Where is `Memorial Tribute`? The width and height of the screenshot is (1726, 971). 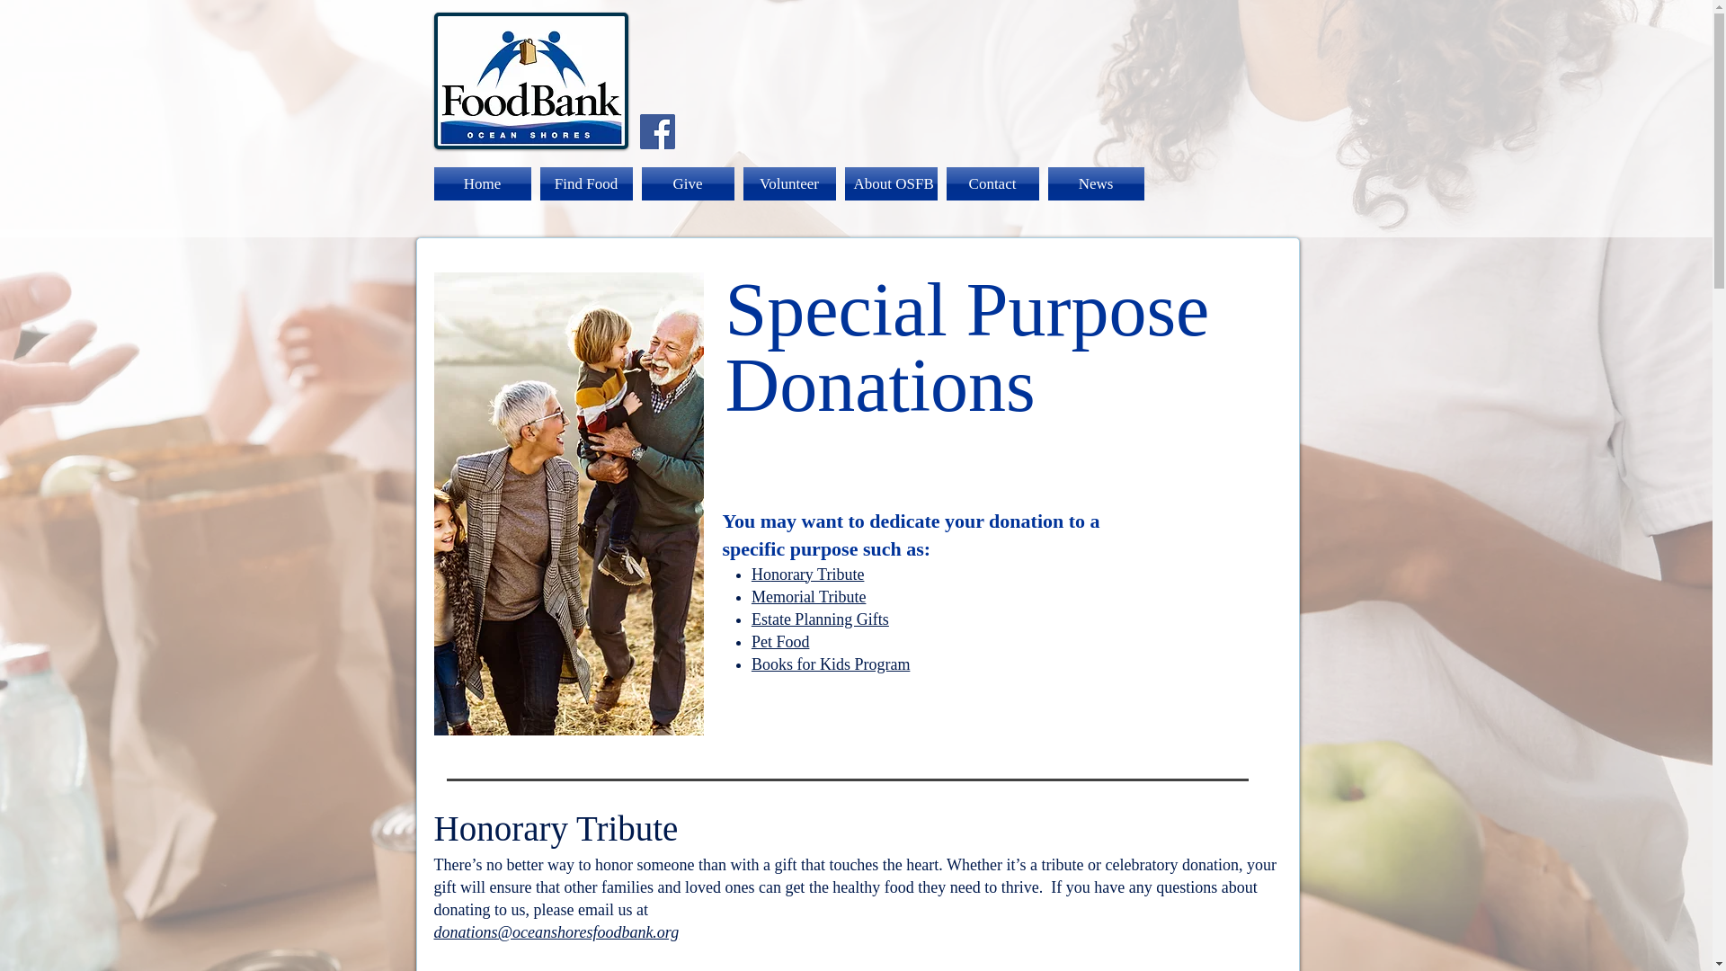 Memorial Tribute is located at coordinates (808, 597).